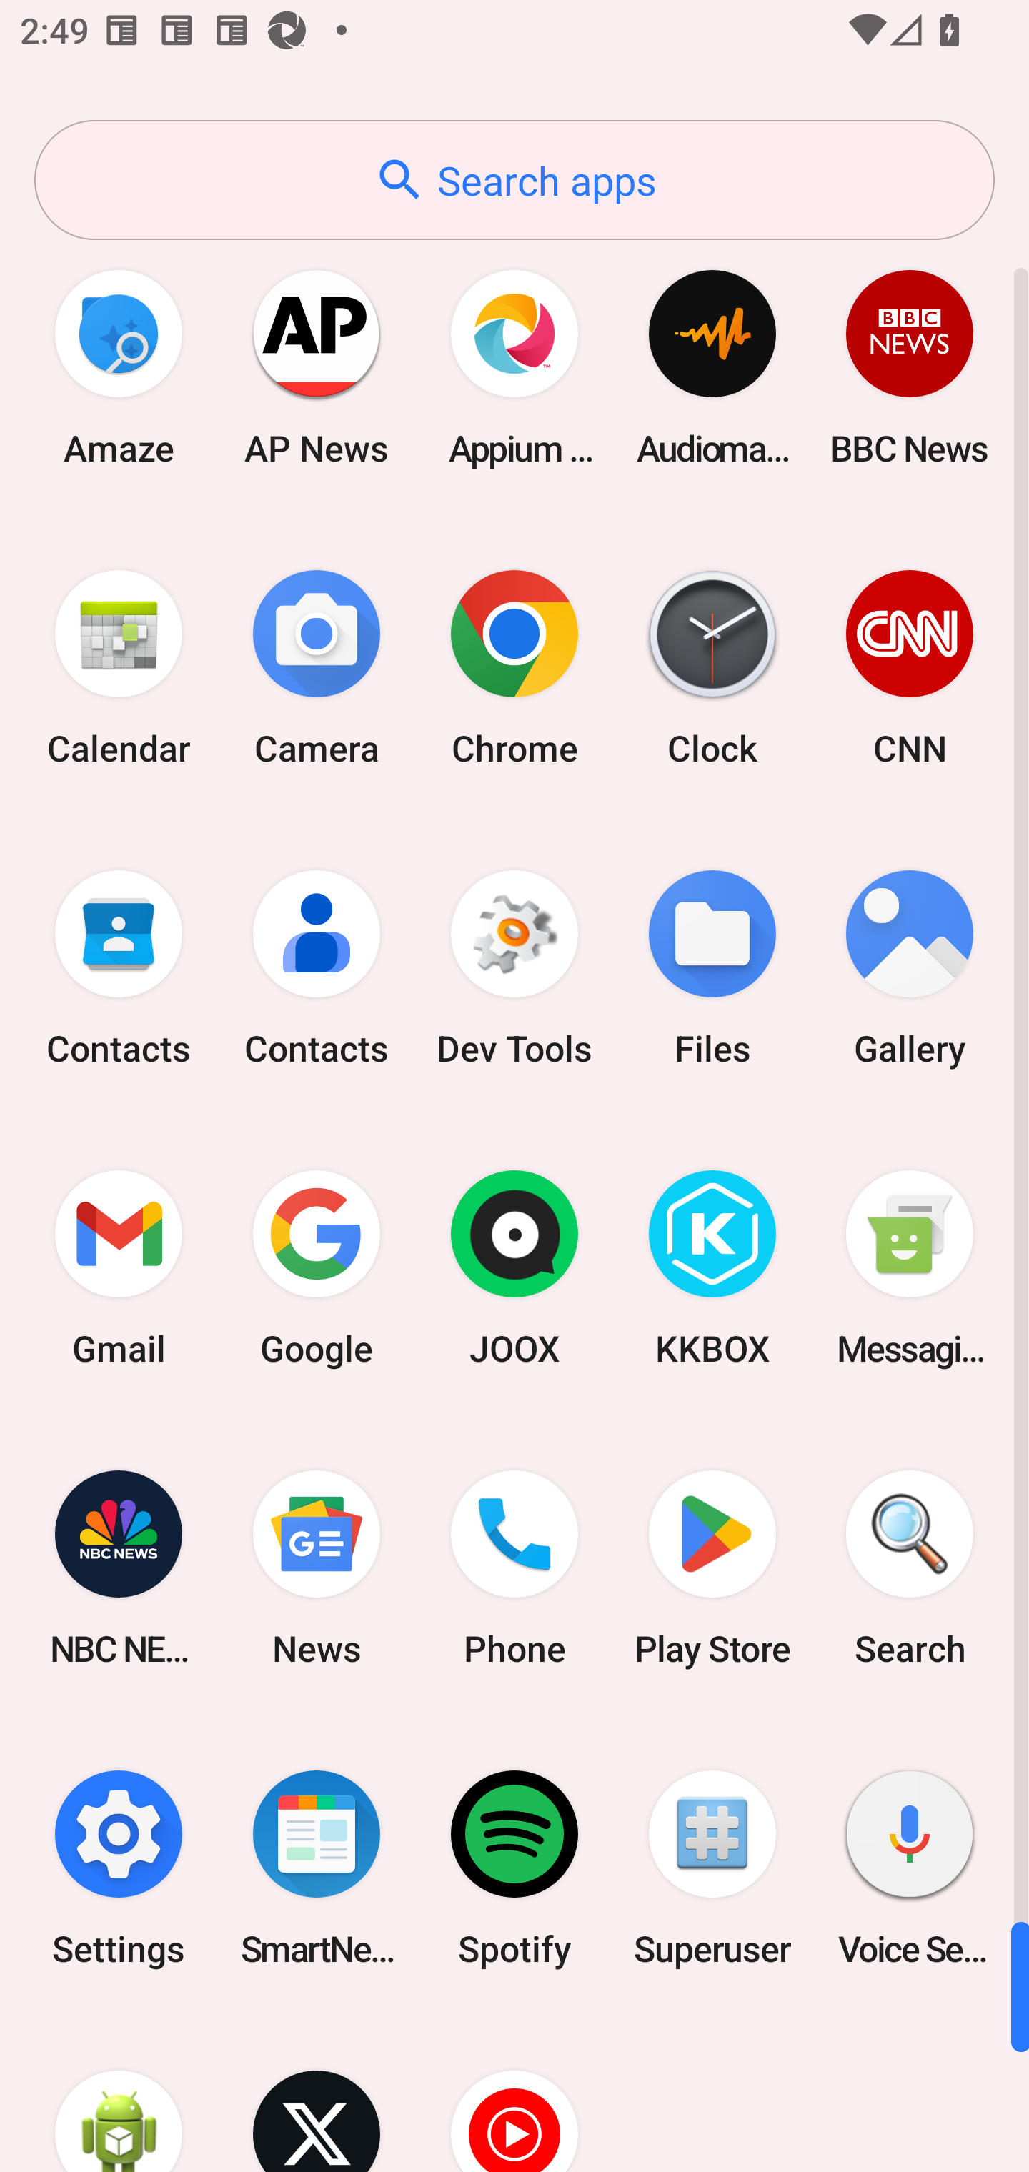  I want to click on Google, so click(317, 1268).